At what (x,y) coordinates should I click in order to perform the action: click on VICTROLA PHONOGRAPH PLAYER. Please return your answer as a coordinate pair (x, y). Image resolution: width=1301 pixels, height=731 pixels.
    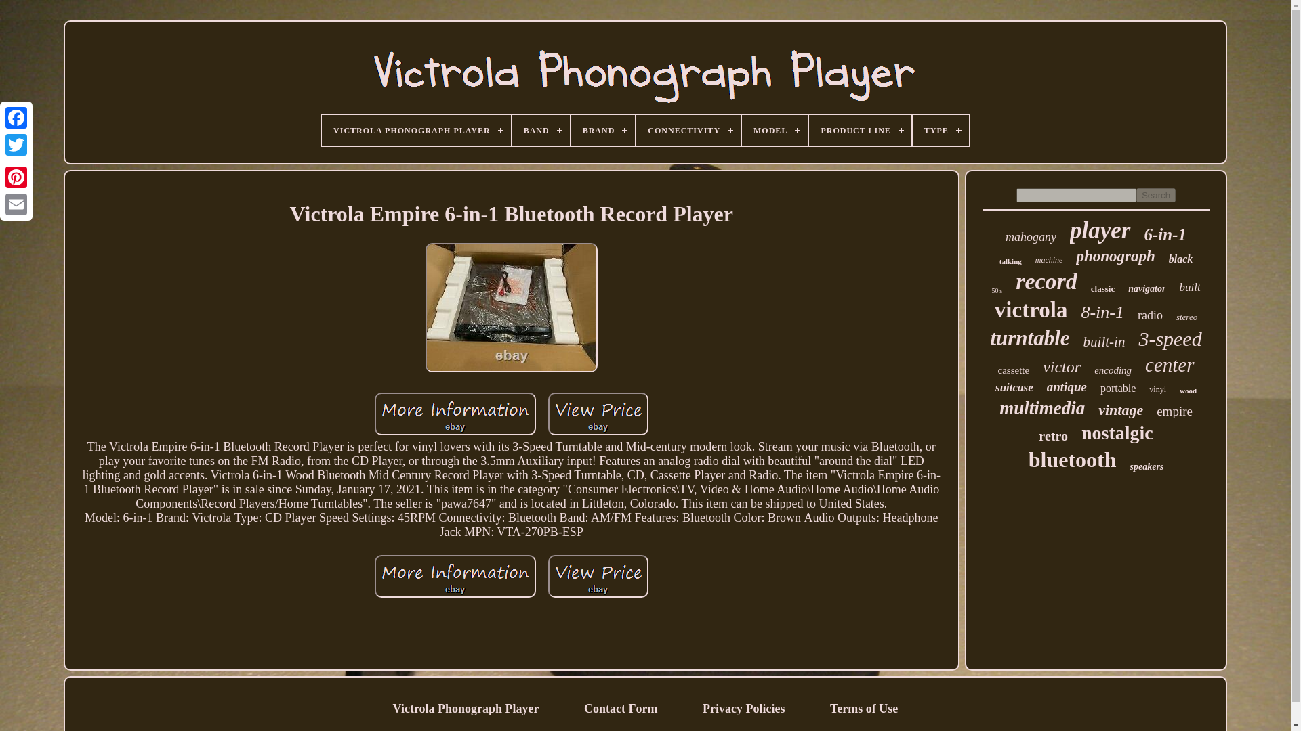
    Looking at the image, I should click on (416, 130).